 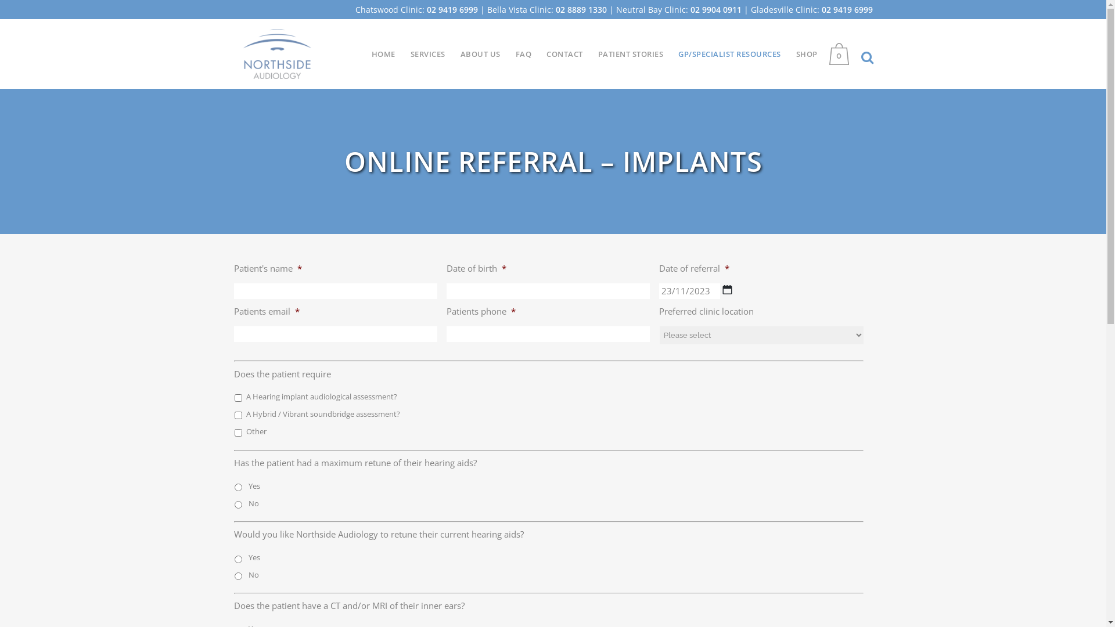 What do you see at coordinates (523, 54) in the screenshot?
I see `FAQ` at bounding box center [523, 54].